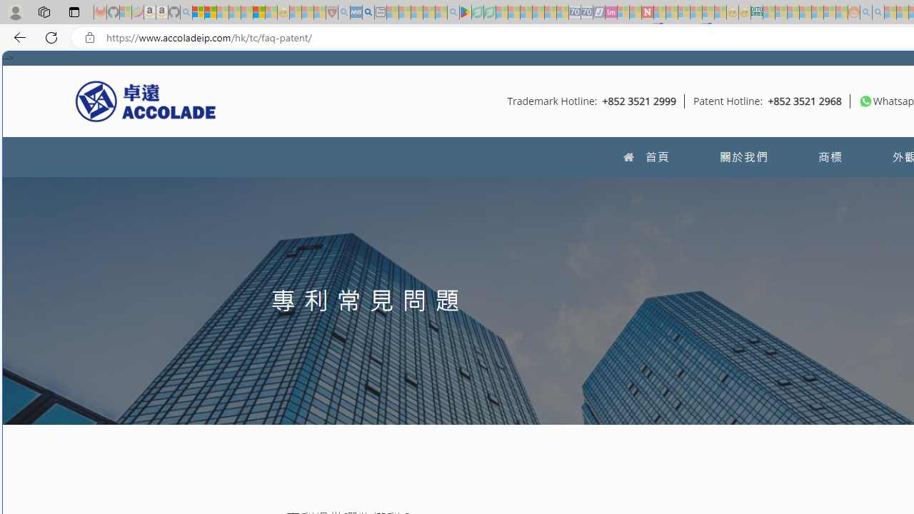 The width and height of the screenshot is (914, 514). What do you see at coordinates (428, 13) in the screenshot?
I see `Pets - MSN - Sleeping` at bounding box center [428, 13].